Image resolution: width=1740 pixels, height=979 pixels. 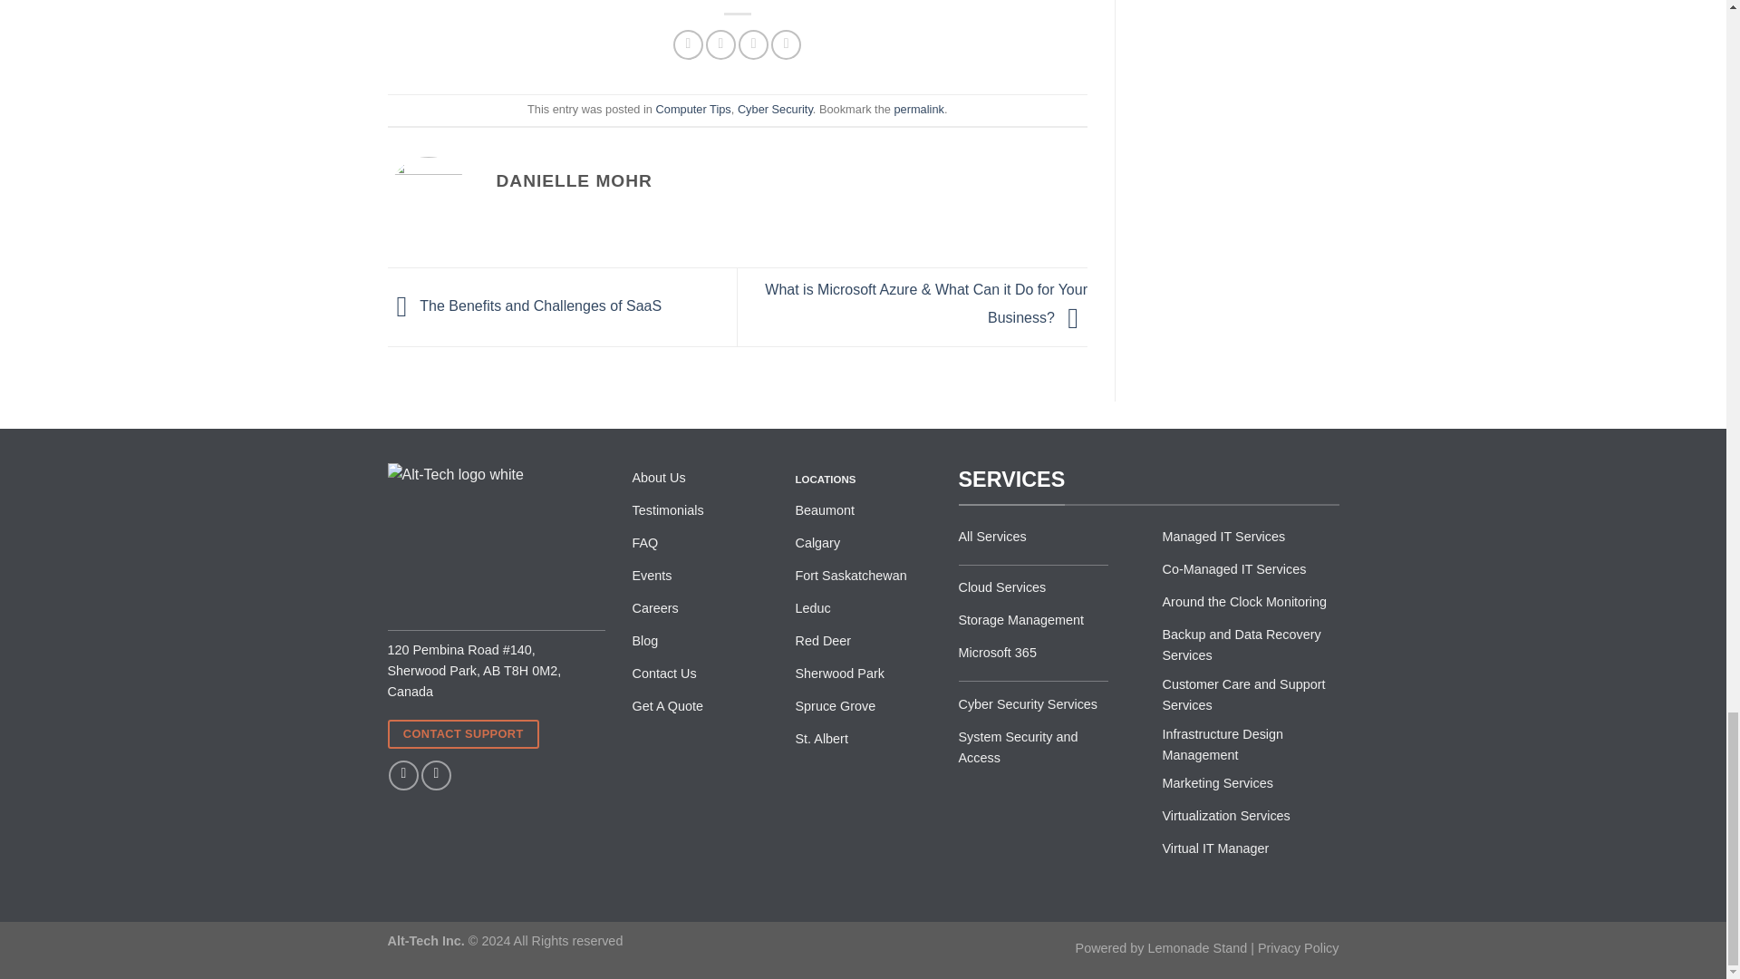 What do you see at coordinates (753, 44) in the screenshot?
I see `Email to a Friend` at bounding box center [753, 44].